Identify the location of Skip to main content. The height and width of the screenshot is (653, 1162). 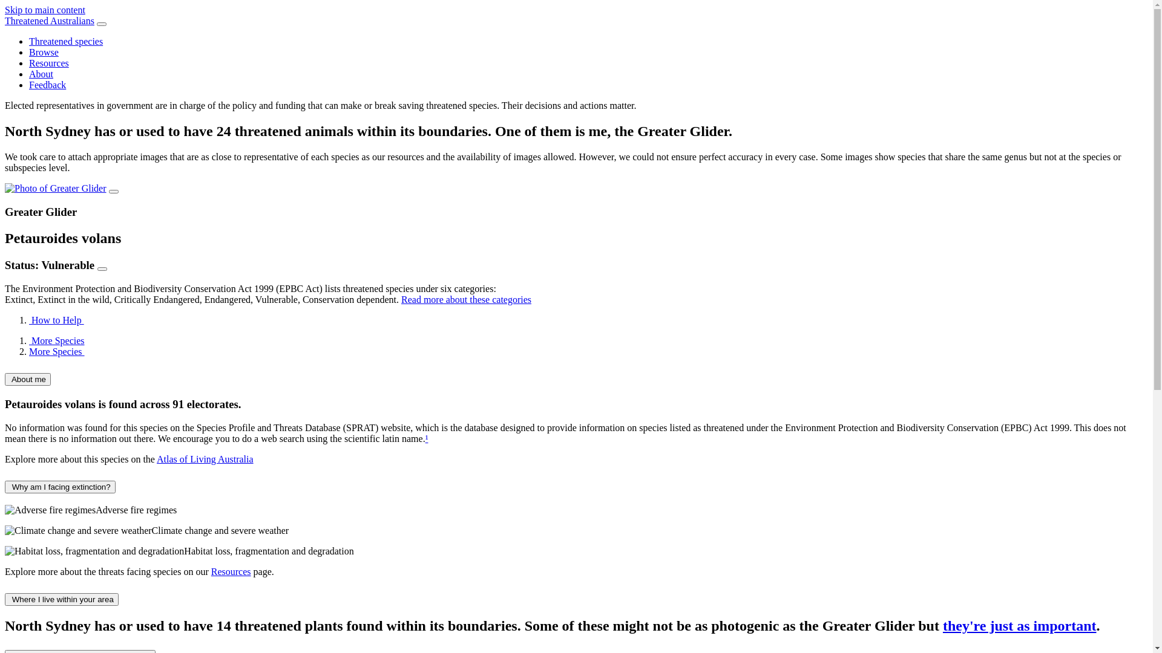
(45, 10).